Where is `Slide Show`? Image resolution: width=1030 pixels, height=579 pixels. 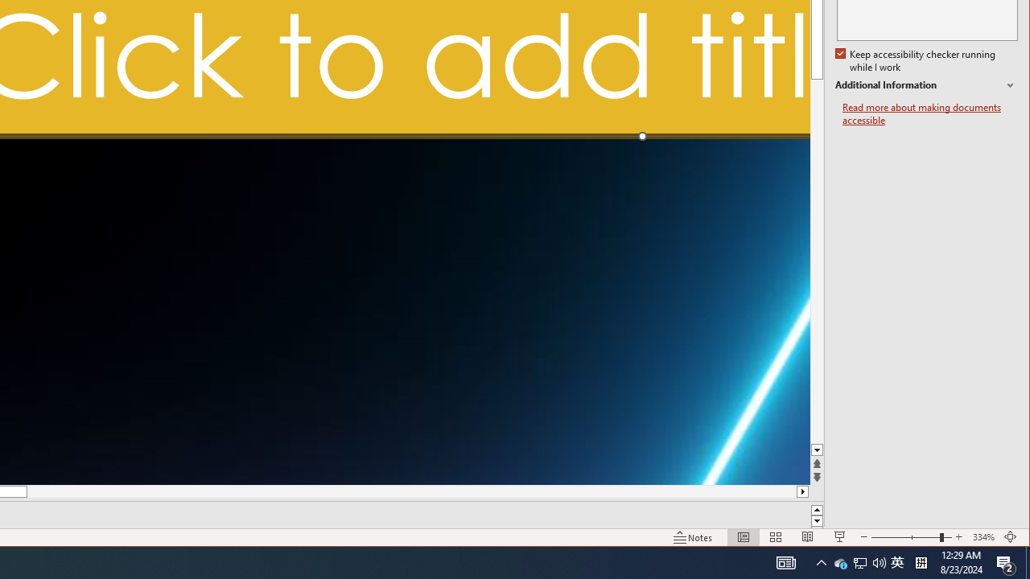 Slide Show is located at coordinates (897, 563).